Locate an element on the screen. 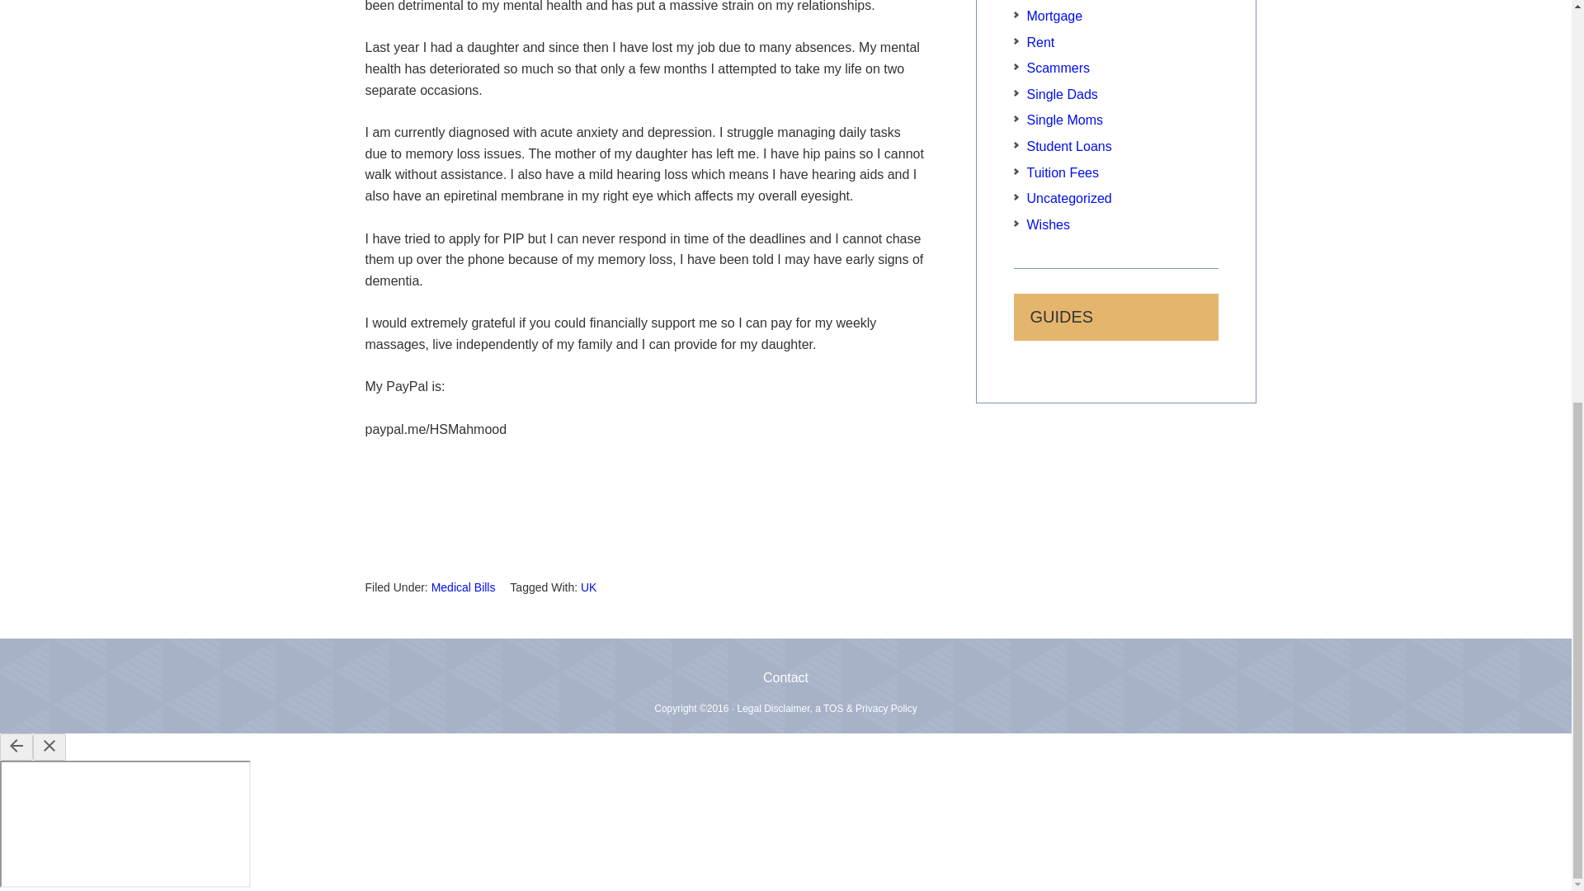  UK is located at coordinates (589, 587).